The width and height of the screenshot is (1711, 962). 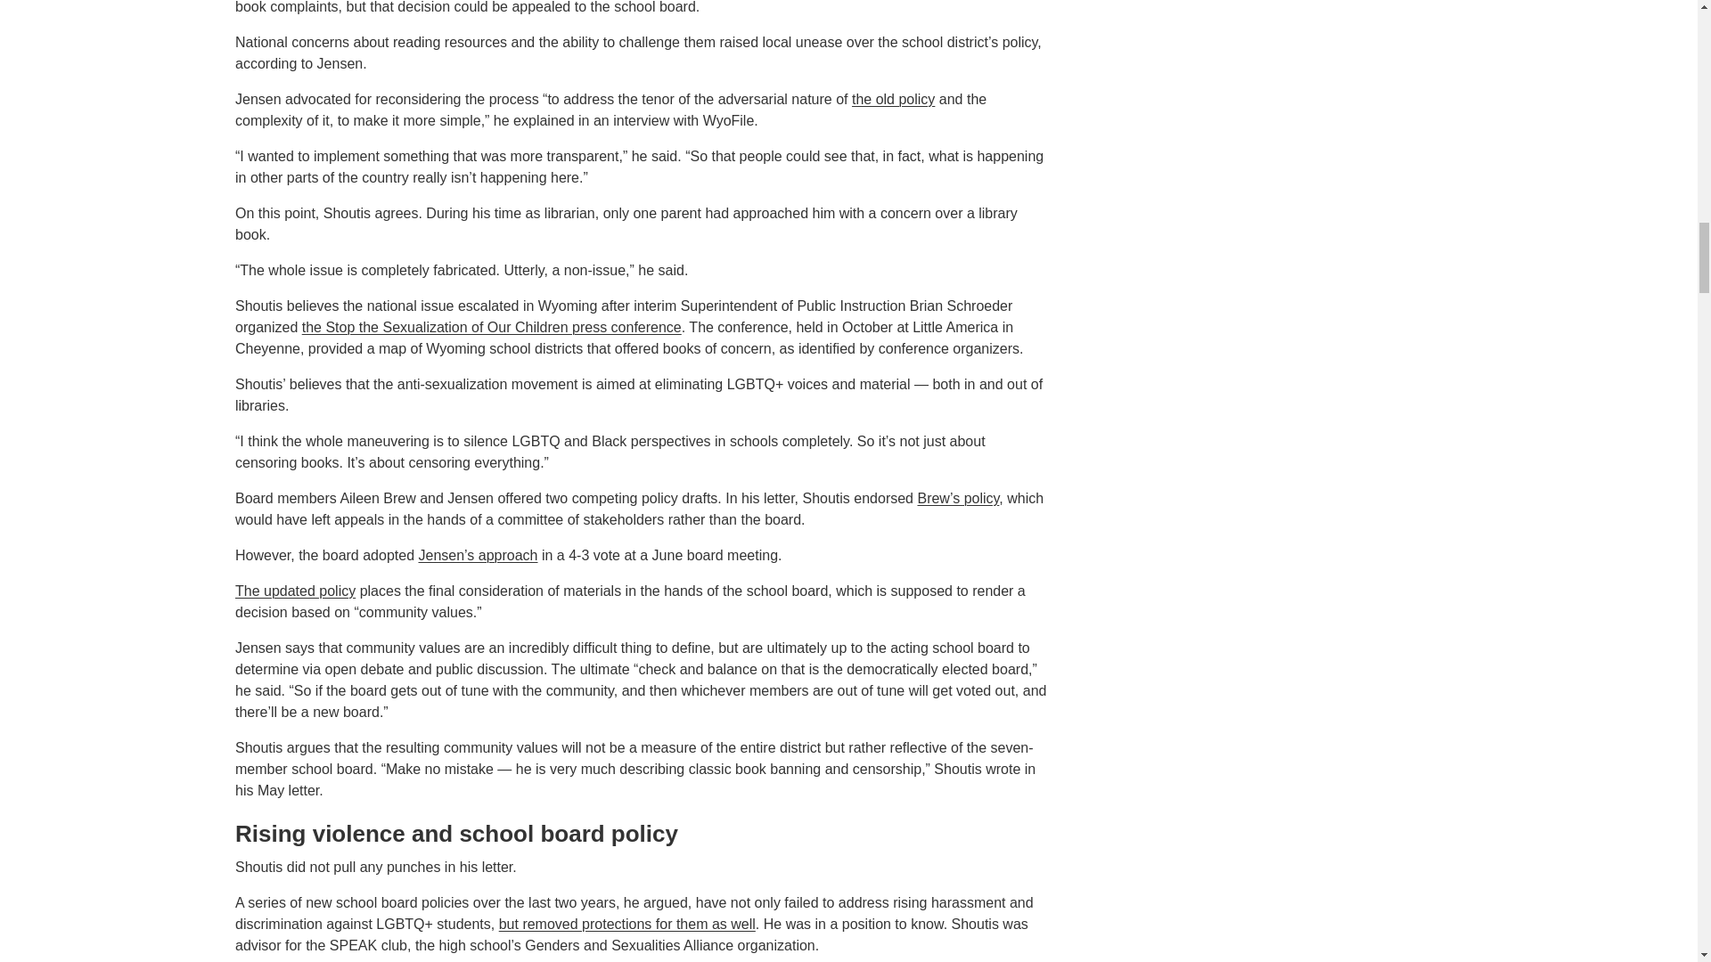 I want to click on the old policy, so click(x=893, y=98).